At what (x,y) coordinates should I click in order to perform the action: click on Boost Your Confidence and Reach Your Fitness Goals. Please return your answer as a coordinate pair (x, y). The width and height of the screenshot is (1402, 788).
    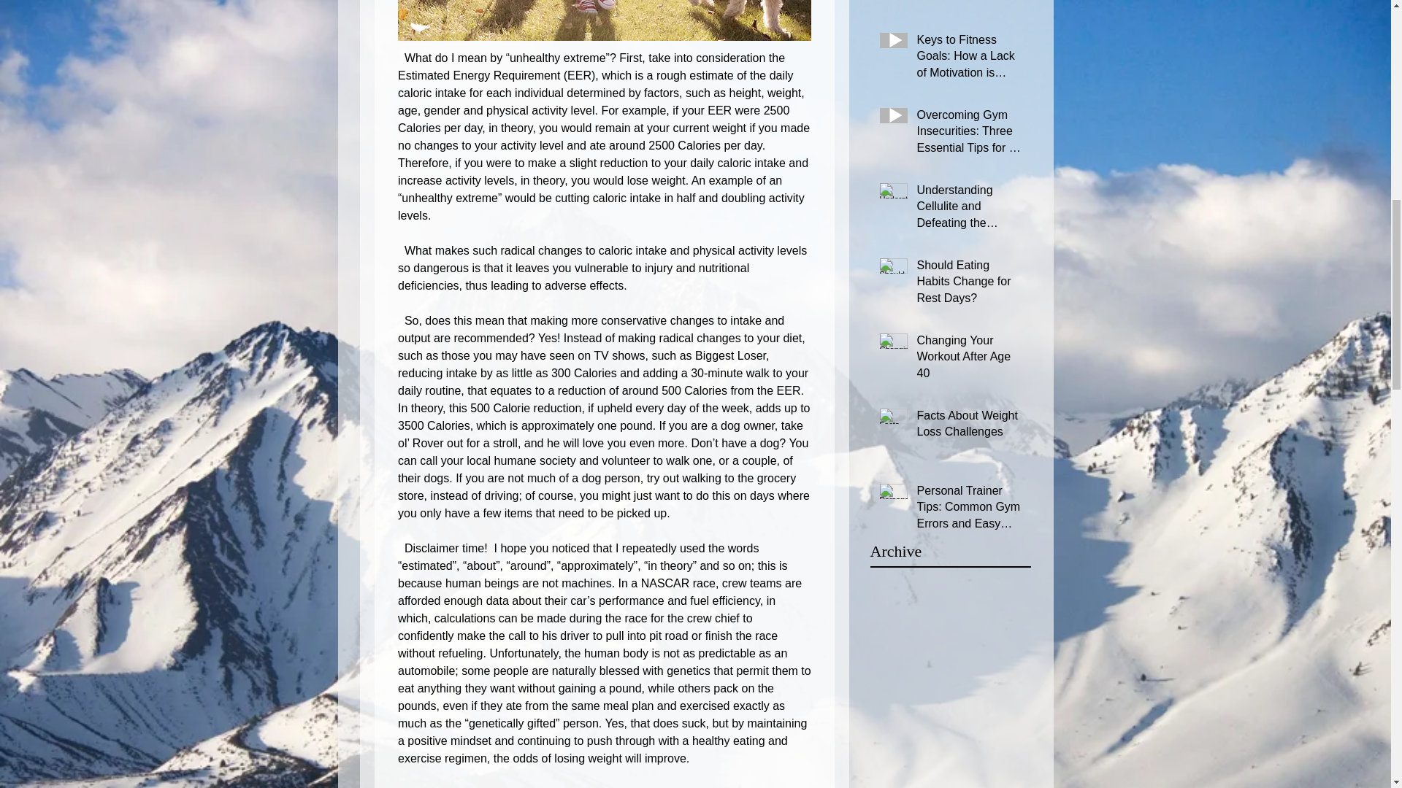
    Looking at the image, I should click on (969, 5).